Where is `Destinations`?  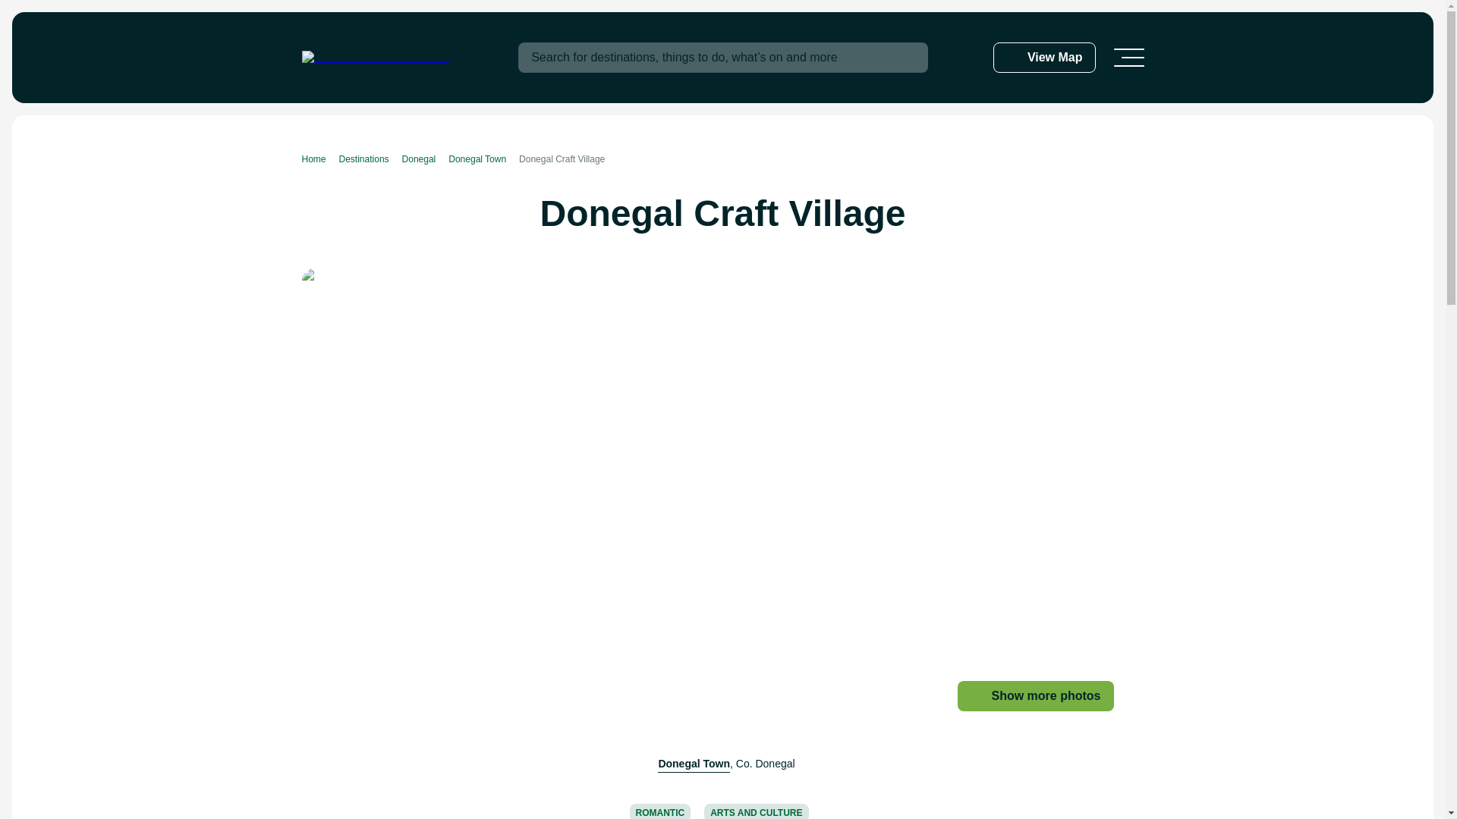 Destinations is located at coordinates (370, 159).